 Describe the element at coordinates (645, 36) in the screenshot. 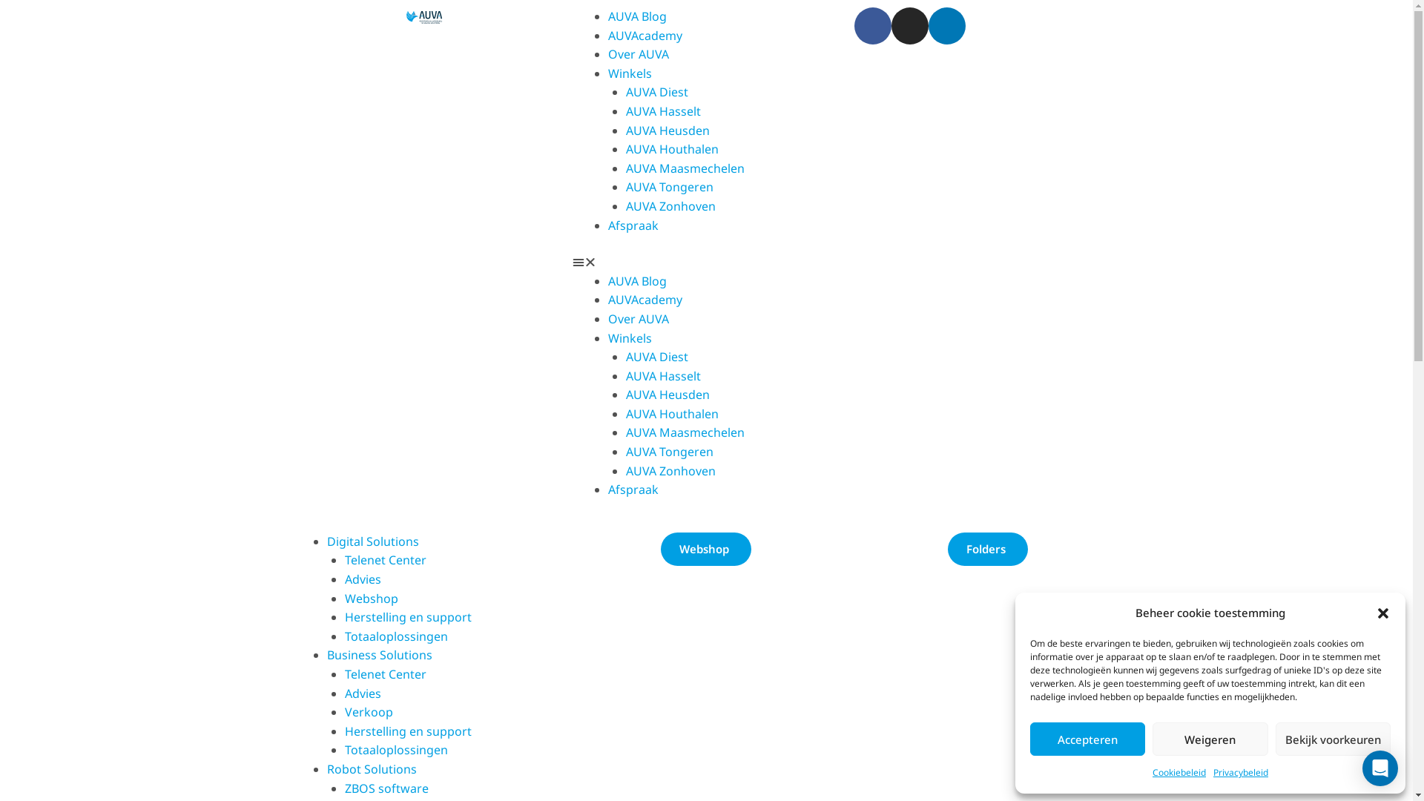

I see `AUVAcademy` at that location.